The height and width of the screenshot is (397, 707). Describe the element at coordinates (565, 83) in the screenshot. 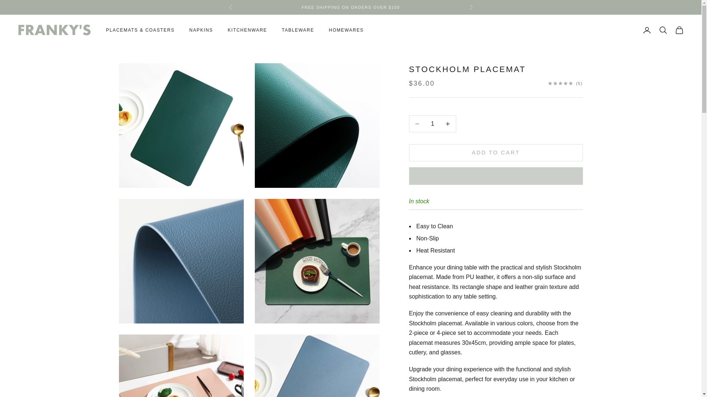

I see `5 reviews` at that location.